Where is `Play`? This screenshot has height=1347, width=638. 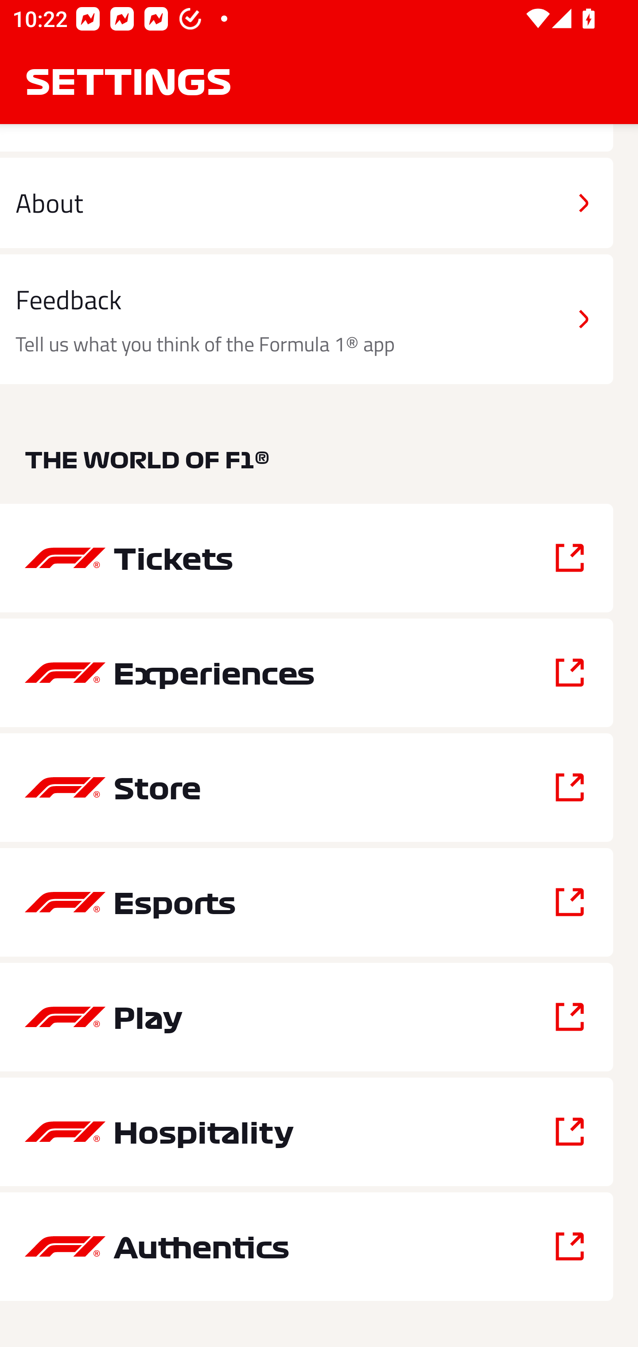 Play is located at coordinates (307, 1016).